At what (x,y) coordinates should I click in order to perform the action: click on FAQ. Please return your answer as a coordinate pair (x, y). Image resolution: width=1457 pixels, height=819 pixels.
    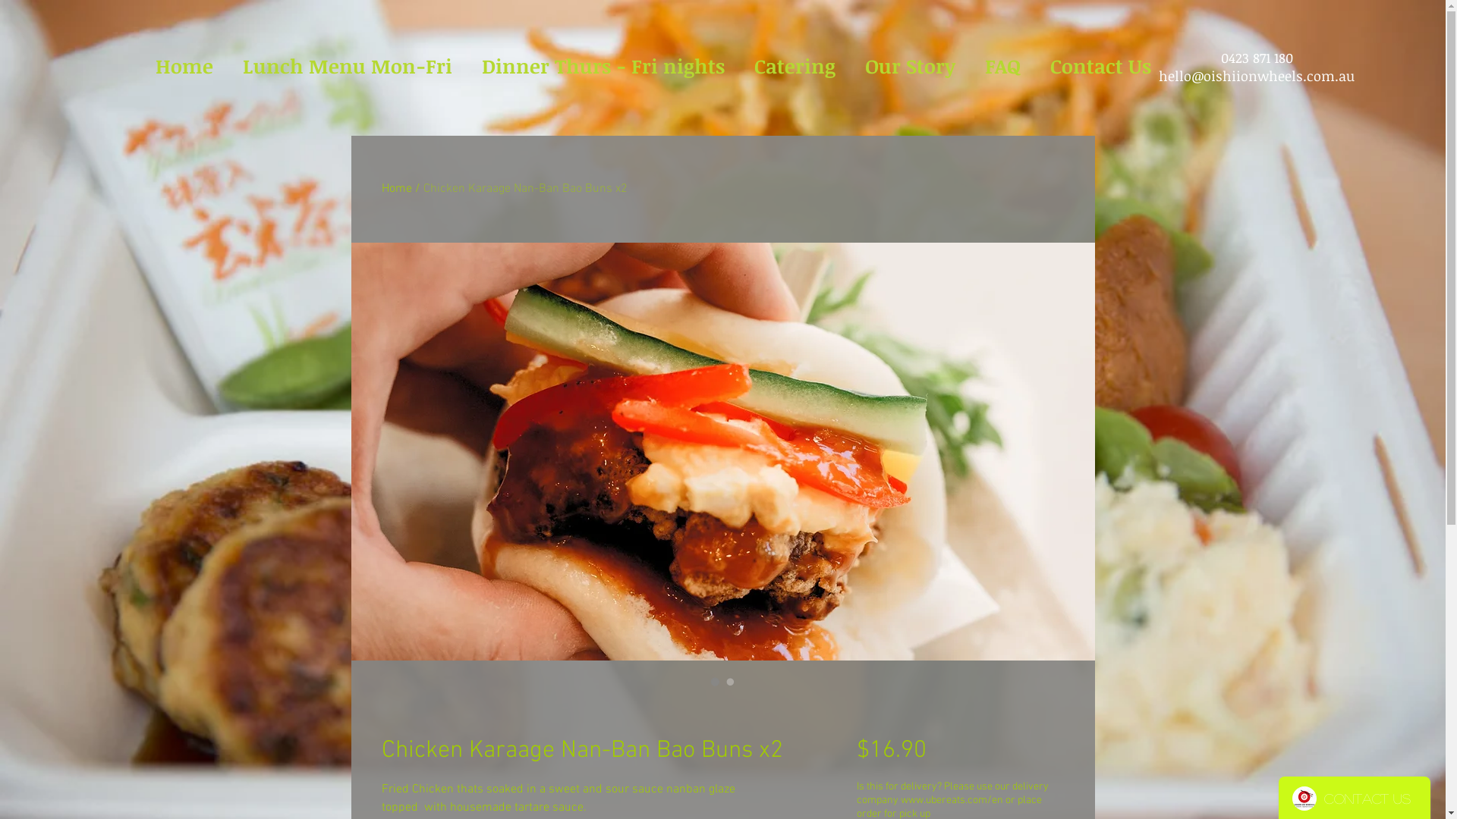
    Looking at the image, I should click on (1002, 67).